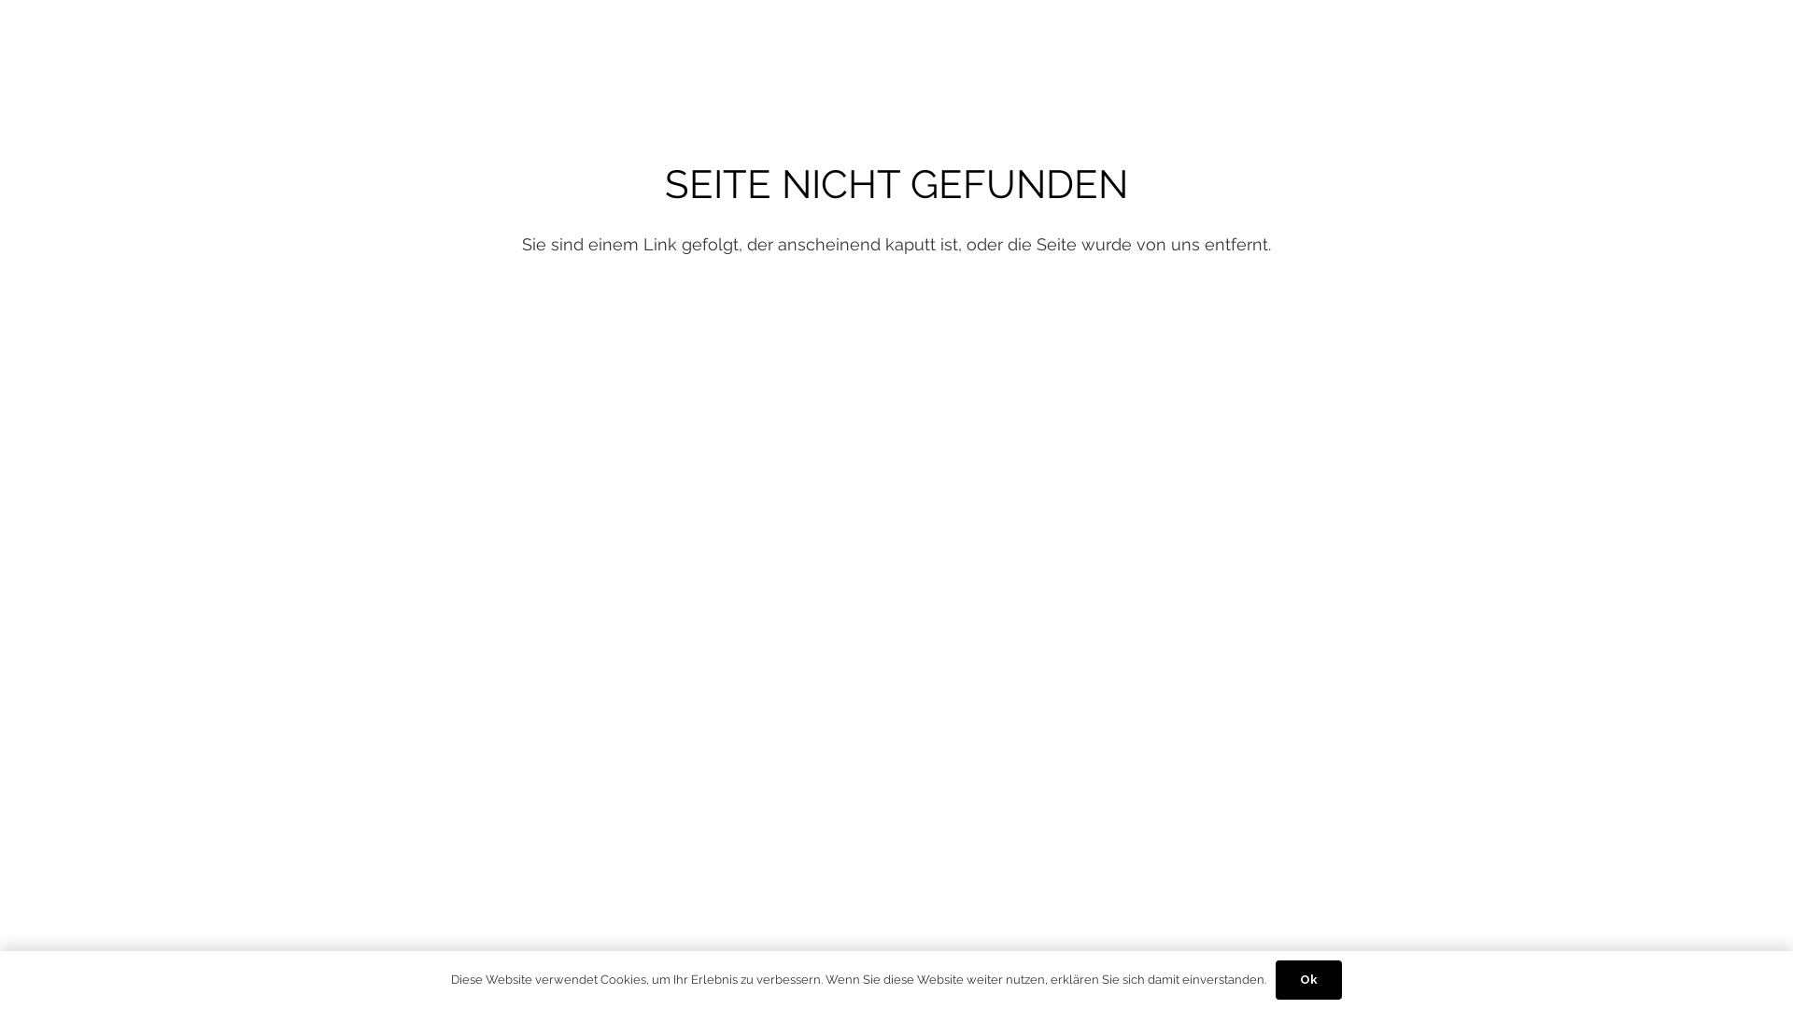  What do you see at coordinates (1715, 47) in the screenshot?
I see `KONTAKT` at bounding box center [1715, 47].